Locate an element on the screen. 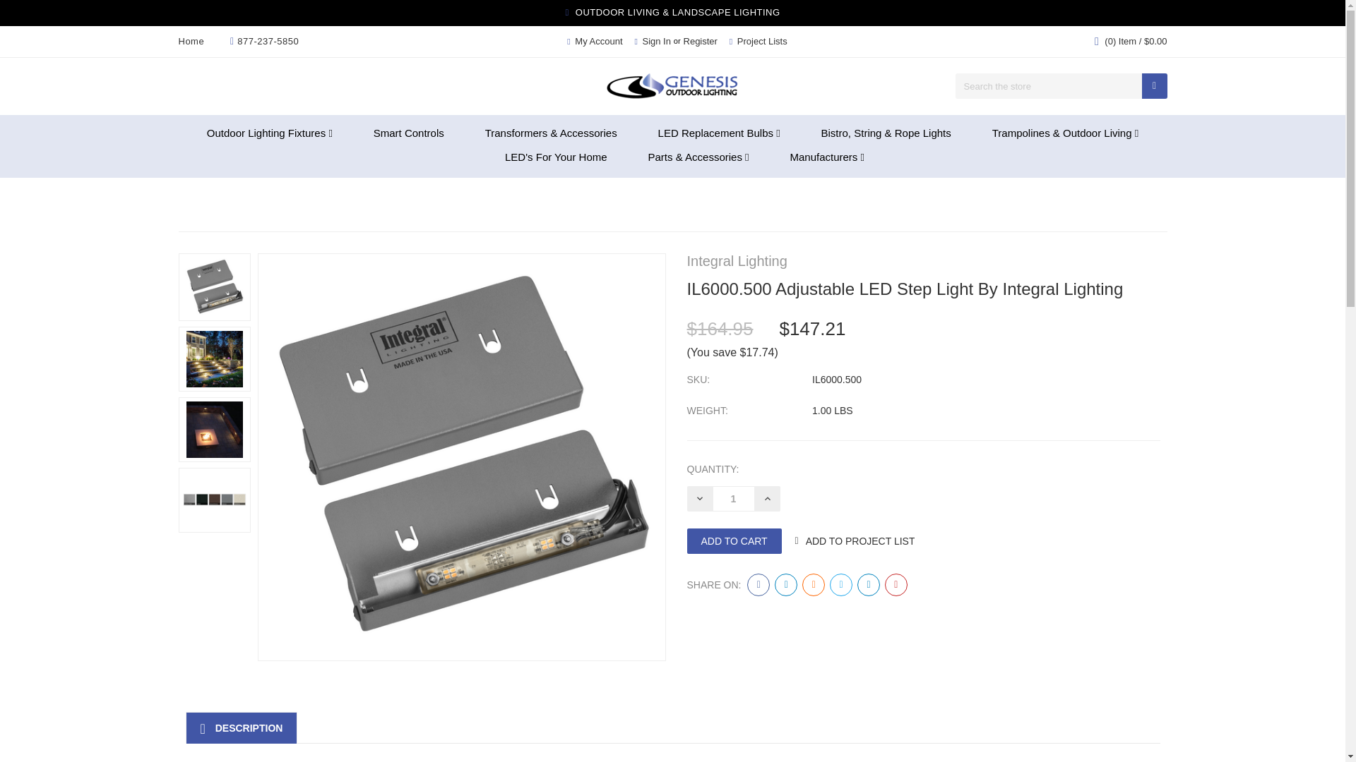 The height and width of the screenshot is (762, 1356). Search is located at coordinates (1154, 86).